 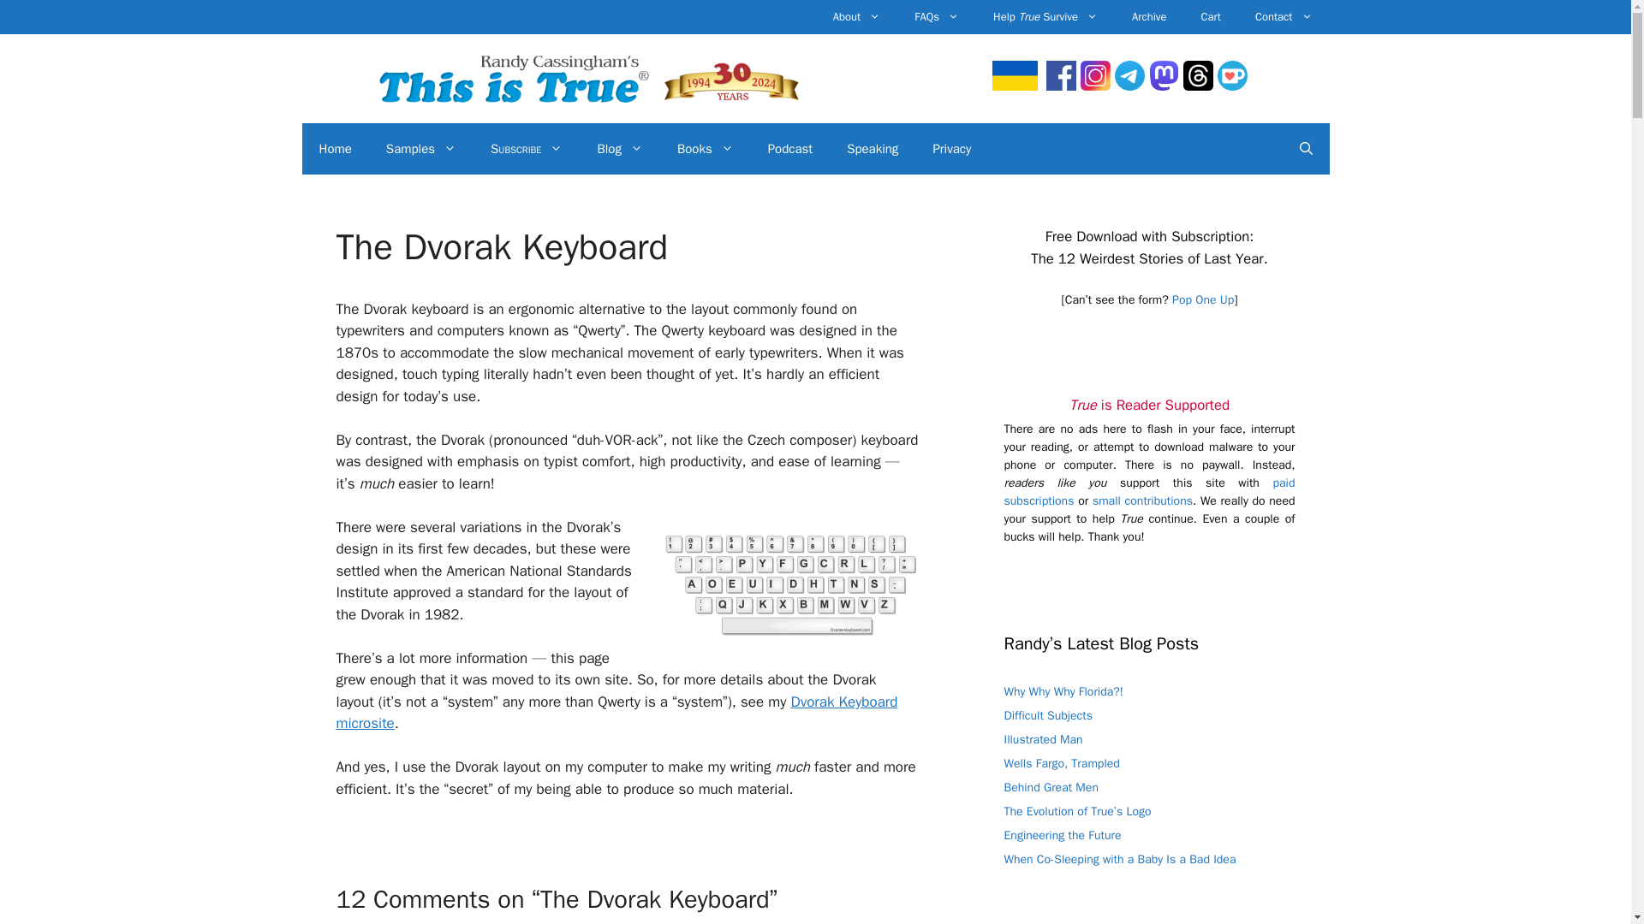 I want to click on TRUE on Mastodon, so click(x=1164, y=86).